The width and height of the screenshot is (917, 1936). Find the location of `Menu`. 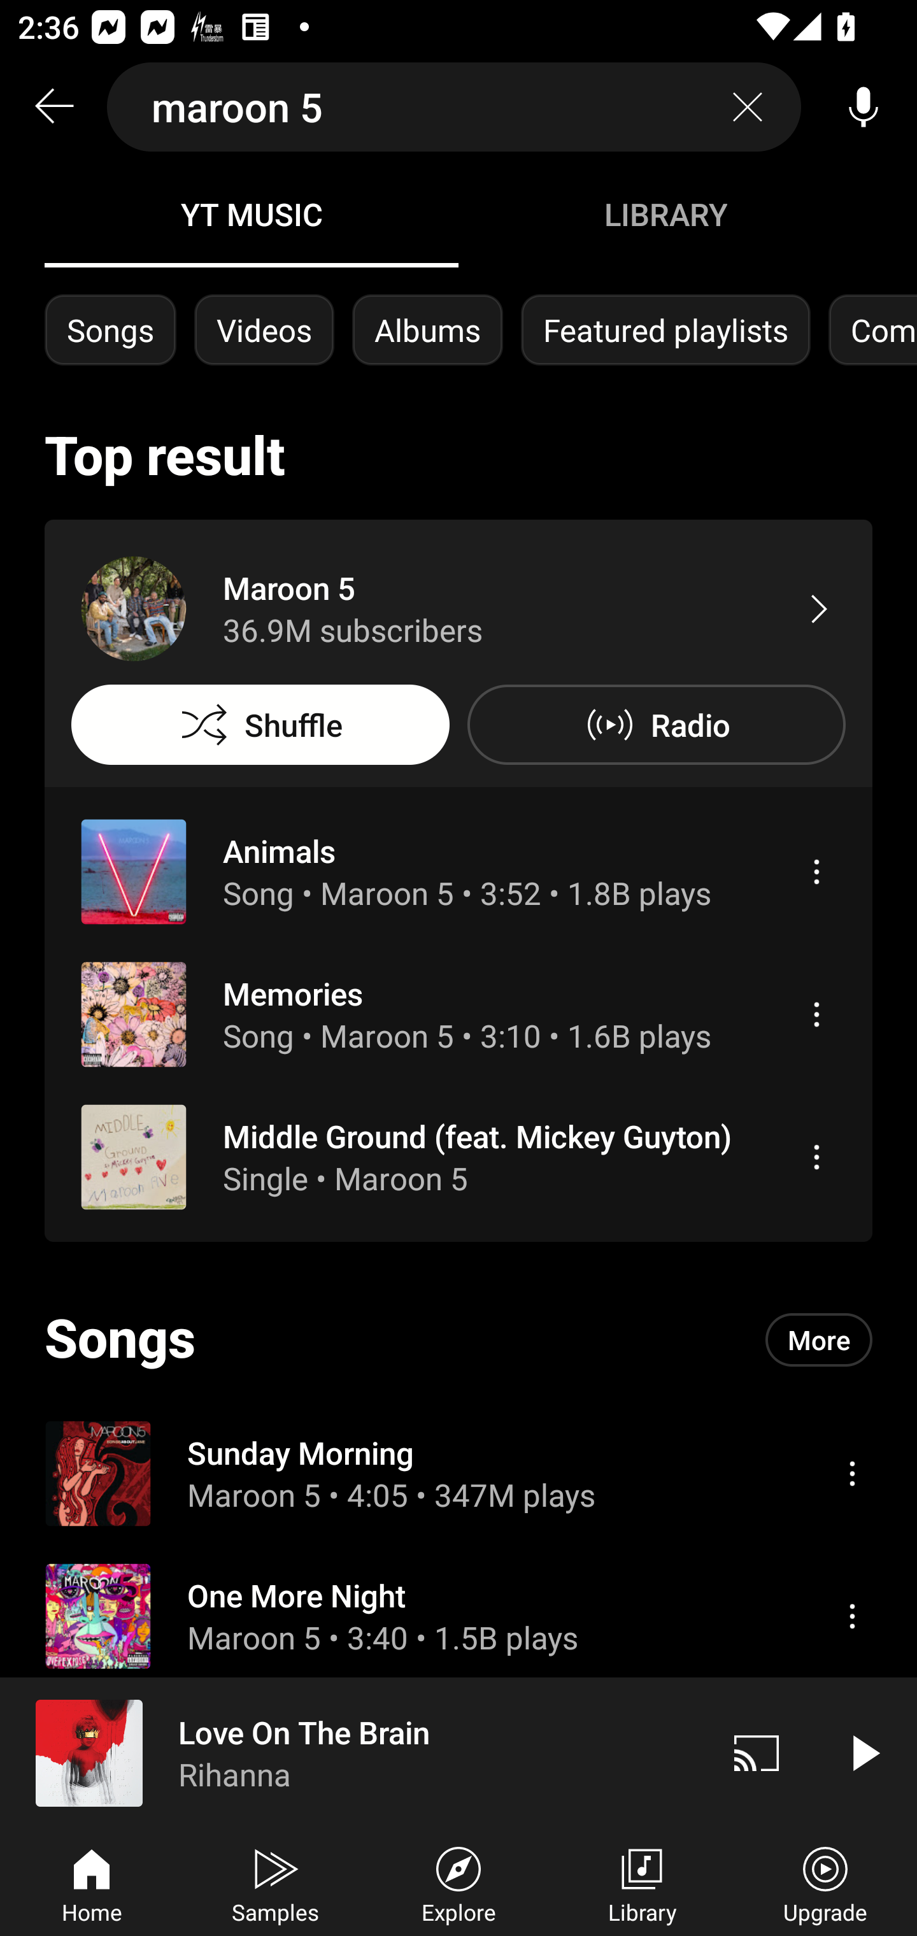

Menu is located at coordinates (816, 1157).